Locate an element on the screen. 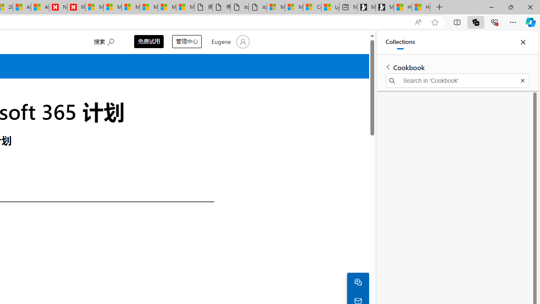 The width and height of the screenshot is (540, 304). Illness news & latest pictures from Newsweek.com is located at coordinates (76, 8).